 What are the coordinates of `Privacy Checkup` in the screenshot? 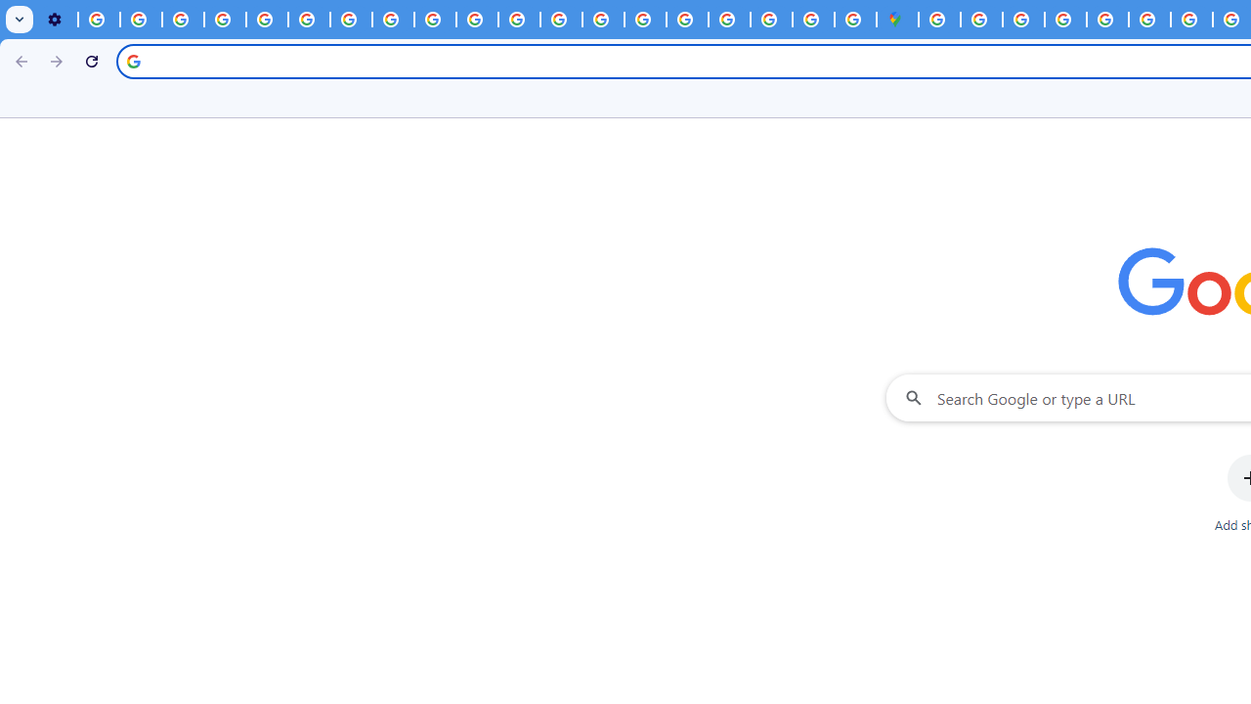 It's located at (477, 20).